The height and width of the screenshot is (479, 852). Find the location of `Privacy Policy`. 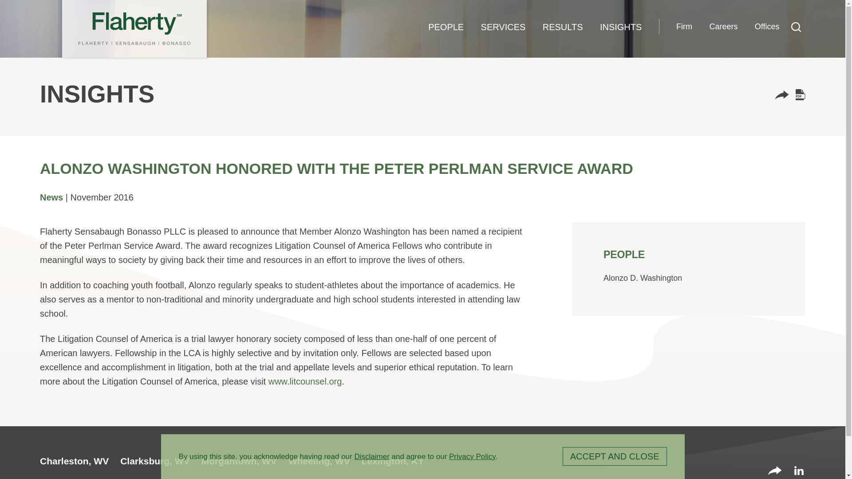

Privacy Policy is located at coordinates (472, 456).